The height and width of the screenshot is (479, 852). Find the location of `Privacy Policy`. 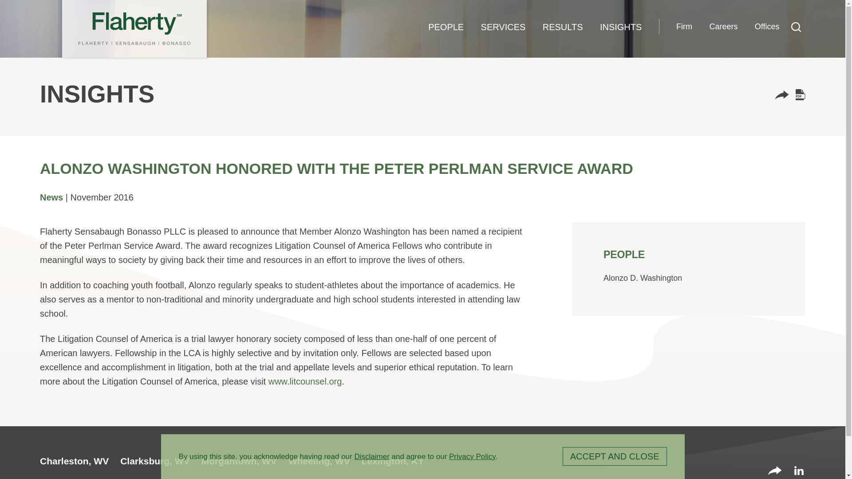

Privacy Policy is located at coordinates (472, 456).